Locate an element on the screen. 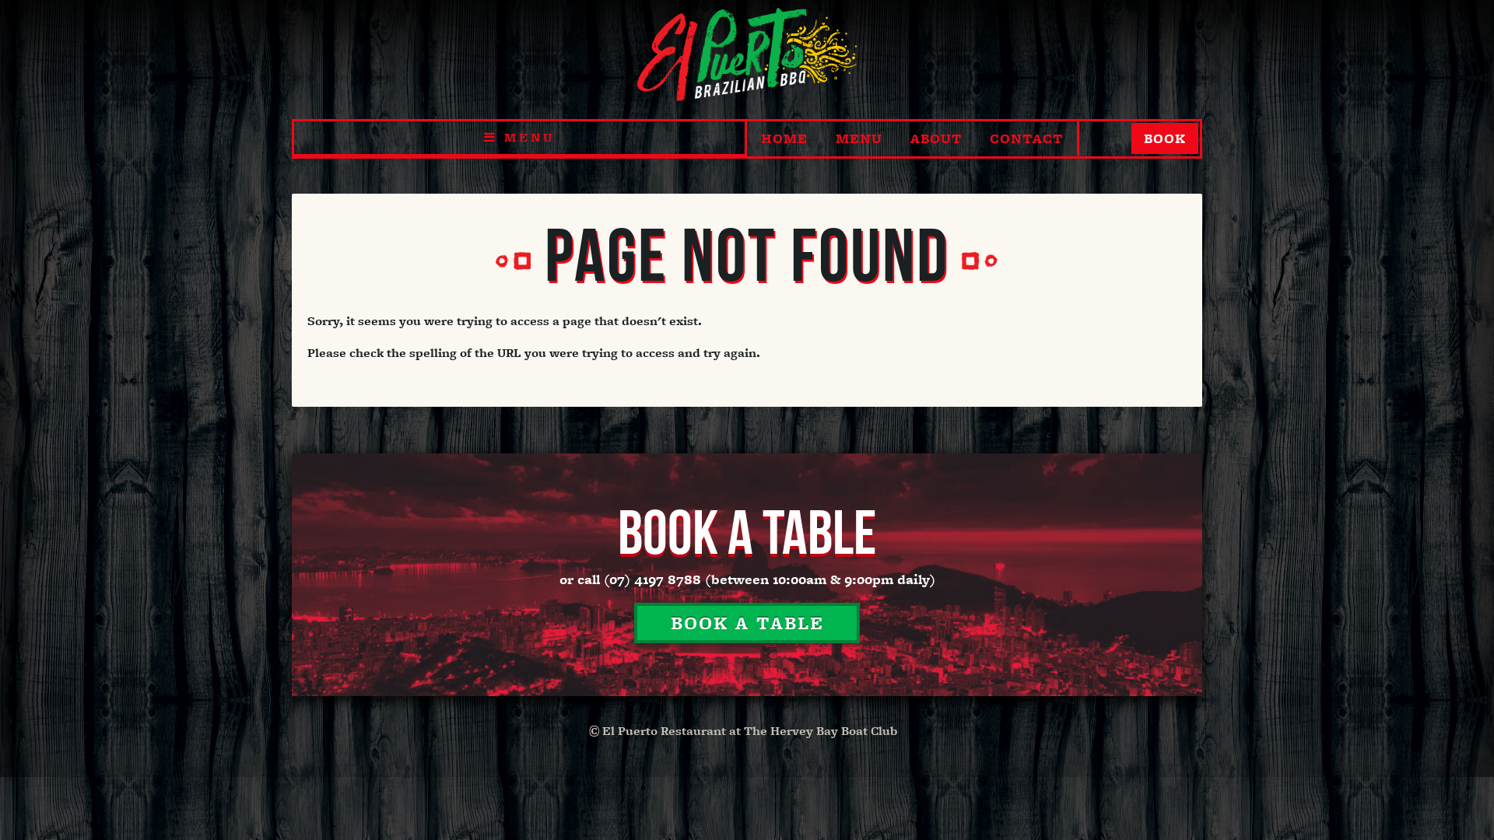  ABOUT is located at coordinates (936, 138).